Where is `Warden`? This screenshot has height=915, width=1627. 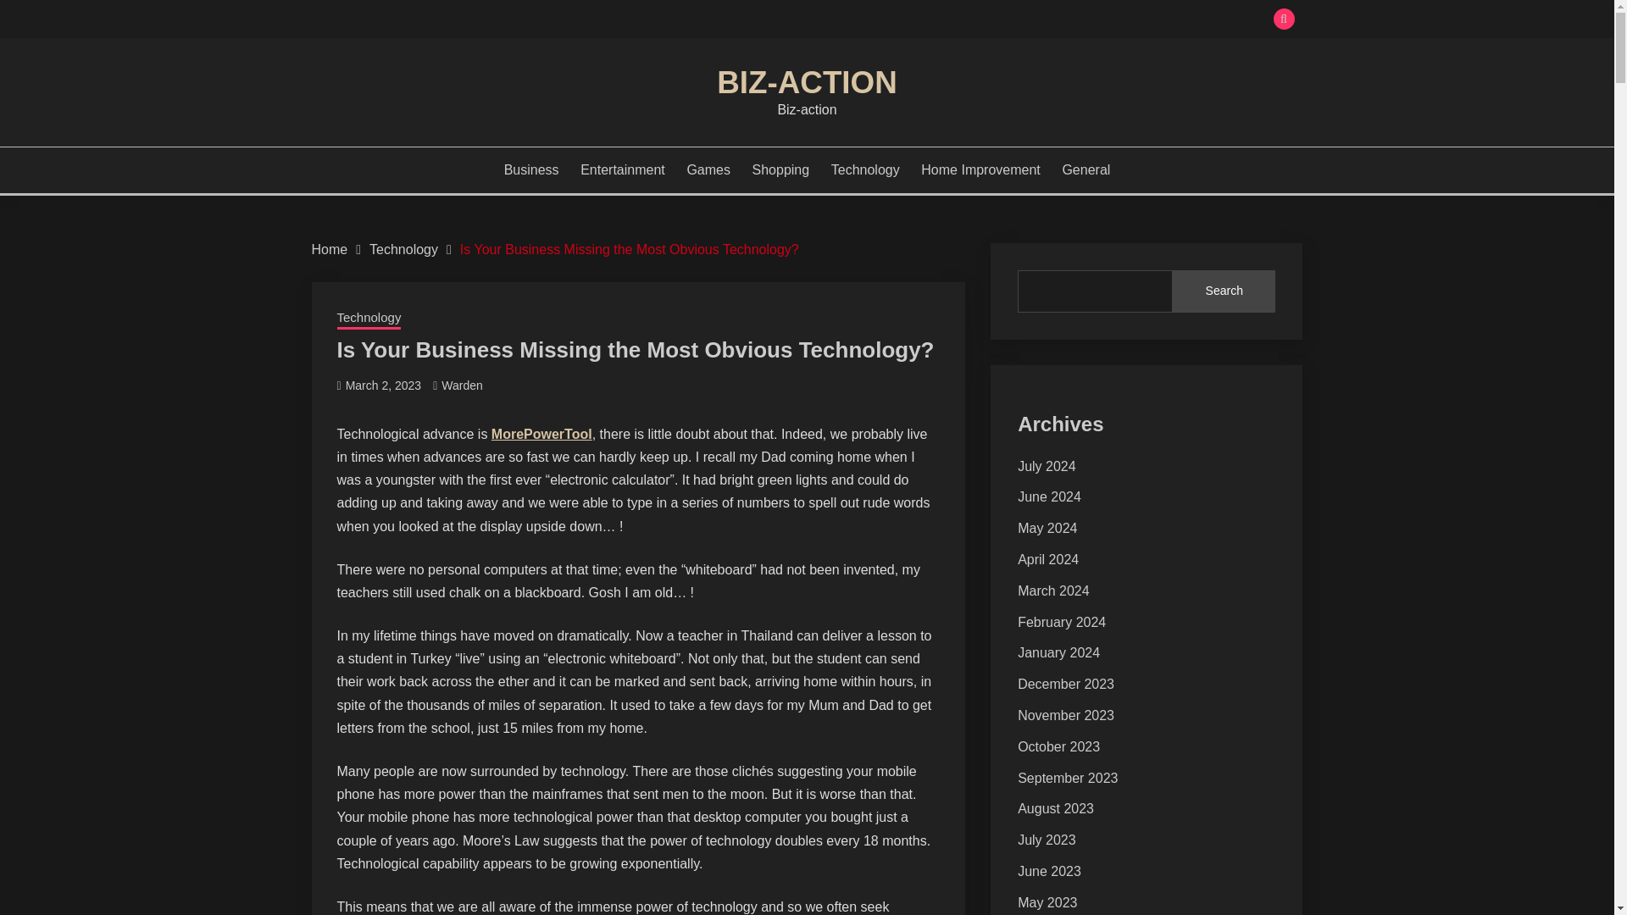
Warden is located at coordinates (462, 385).